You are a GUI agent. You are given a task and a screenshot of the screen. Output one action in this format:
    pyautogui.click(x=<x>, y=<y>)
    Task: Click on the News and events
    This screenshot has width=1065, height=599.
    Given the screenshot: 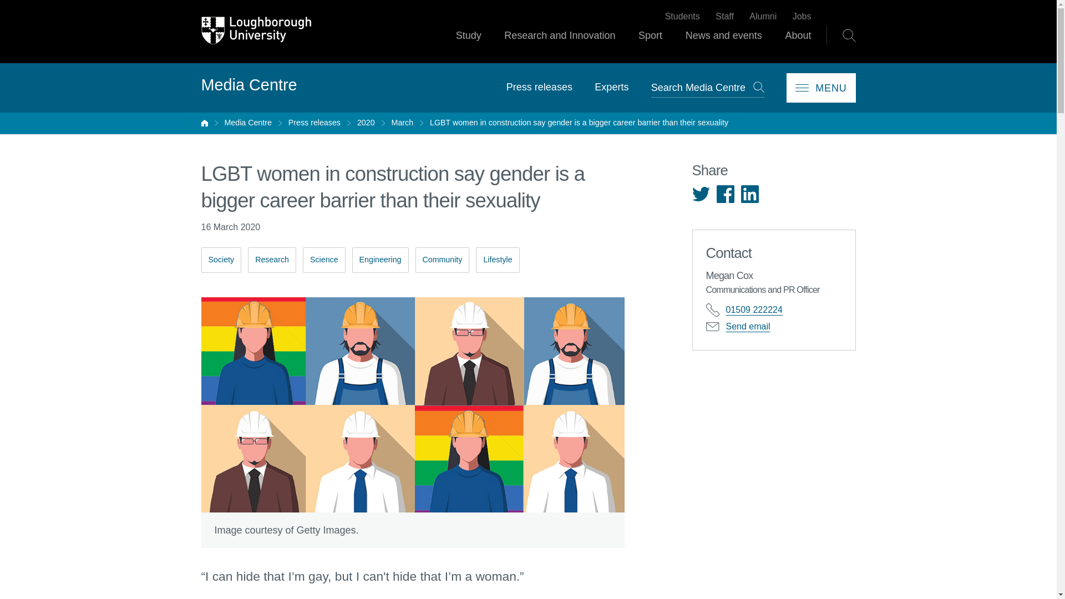 What is the action you would take?
    pyautogui.click(x=724, y=45)
    